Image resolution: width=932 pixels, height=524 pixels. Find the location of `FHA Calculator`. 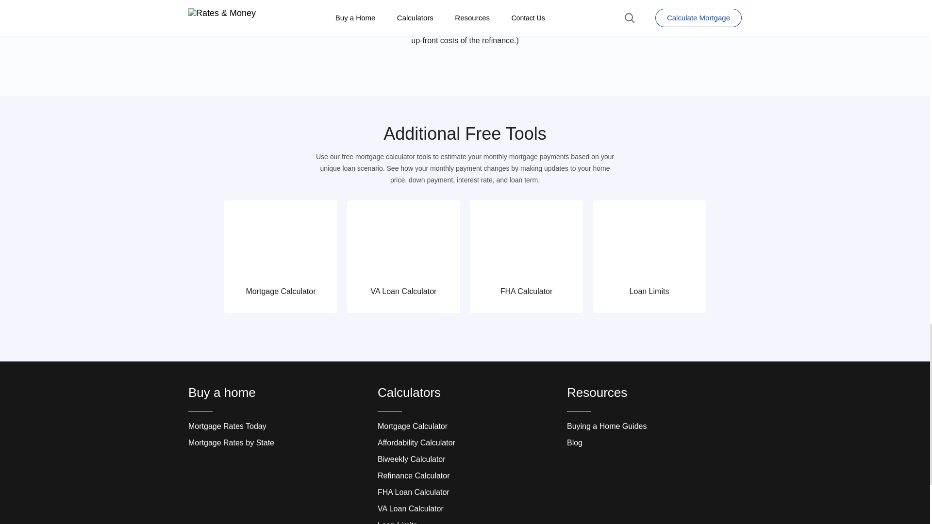

FHA Calculator is located at coordinates (526, 256).